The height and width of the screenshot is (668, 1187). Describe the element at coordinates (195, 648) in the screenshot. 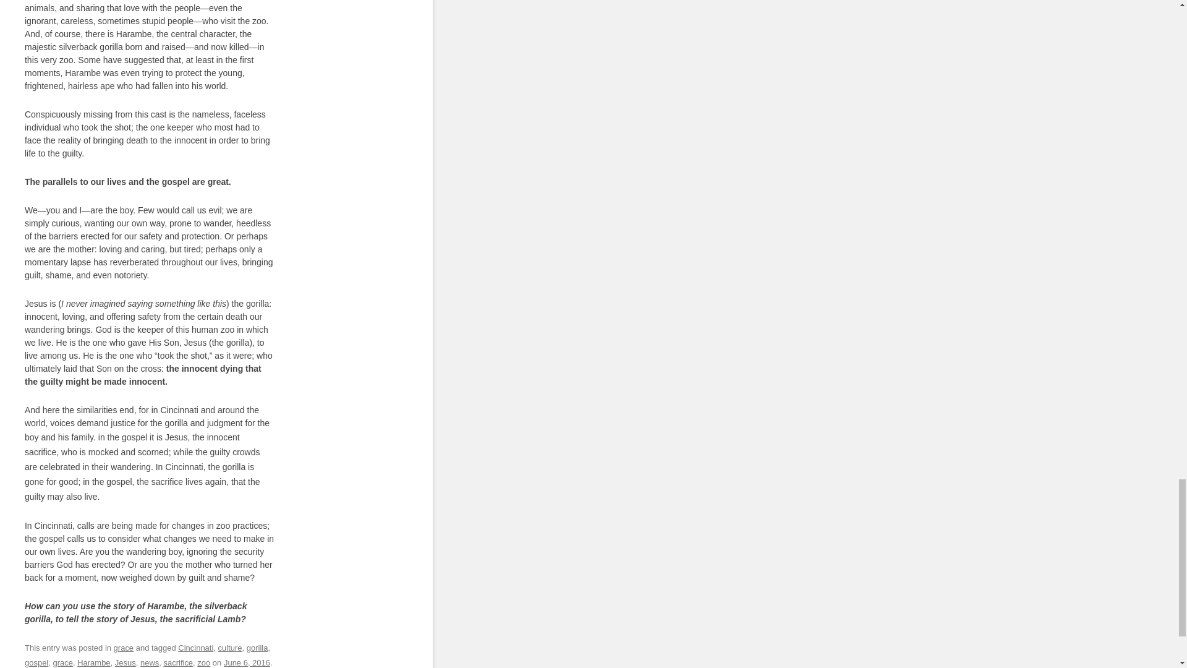

I see `Cincinnati` at that location.